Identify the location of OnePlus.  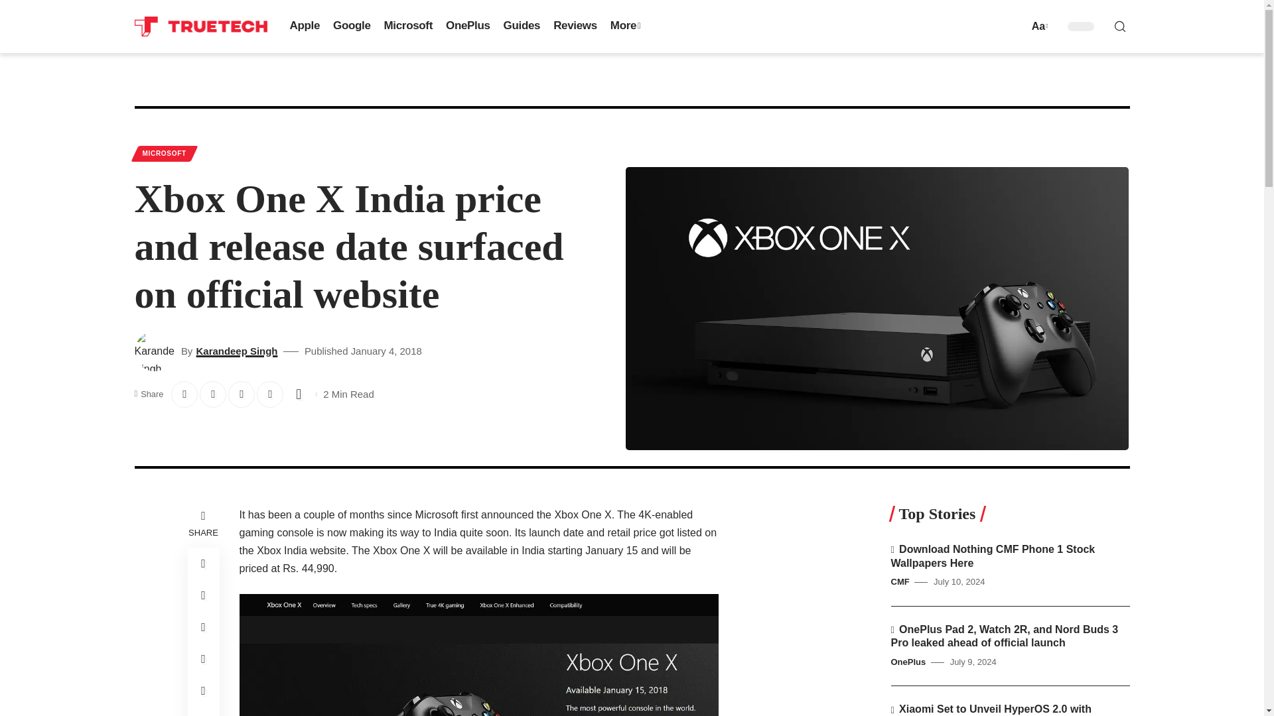
(468, 27).